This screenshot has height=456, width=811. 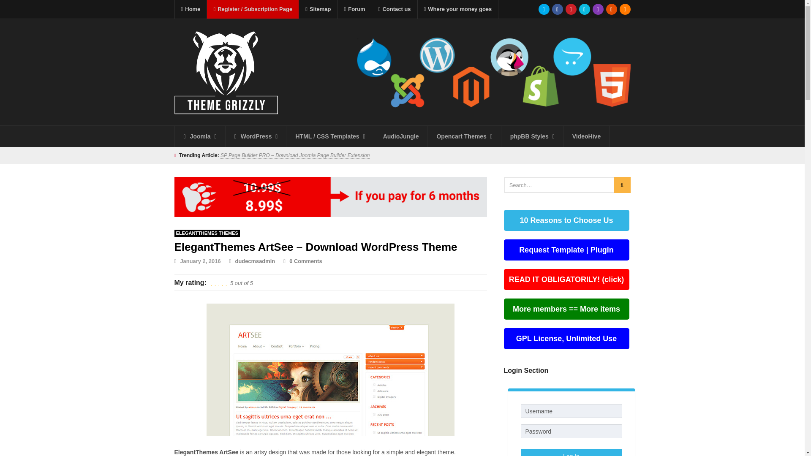 What do you see at coordinates (200, 136) in the screenshot?
I see `Joomla` at bounding box center [200, 136].